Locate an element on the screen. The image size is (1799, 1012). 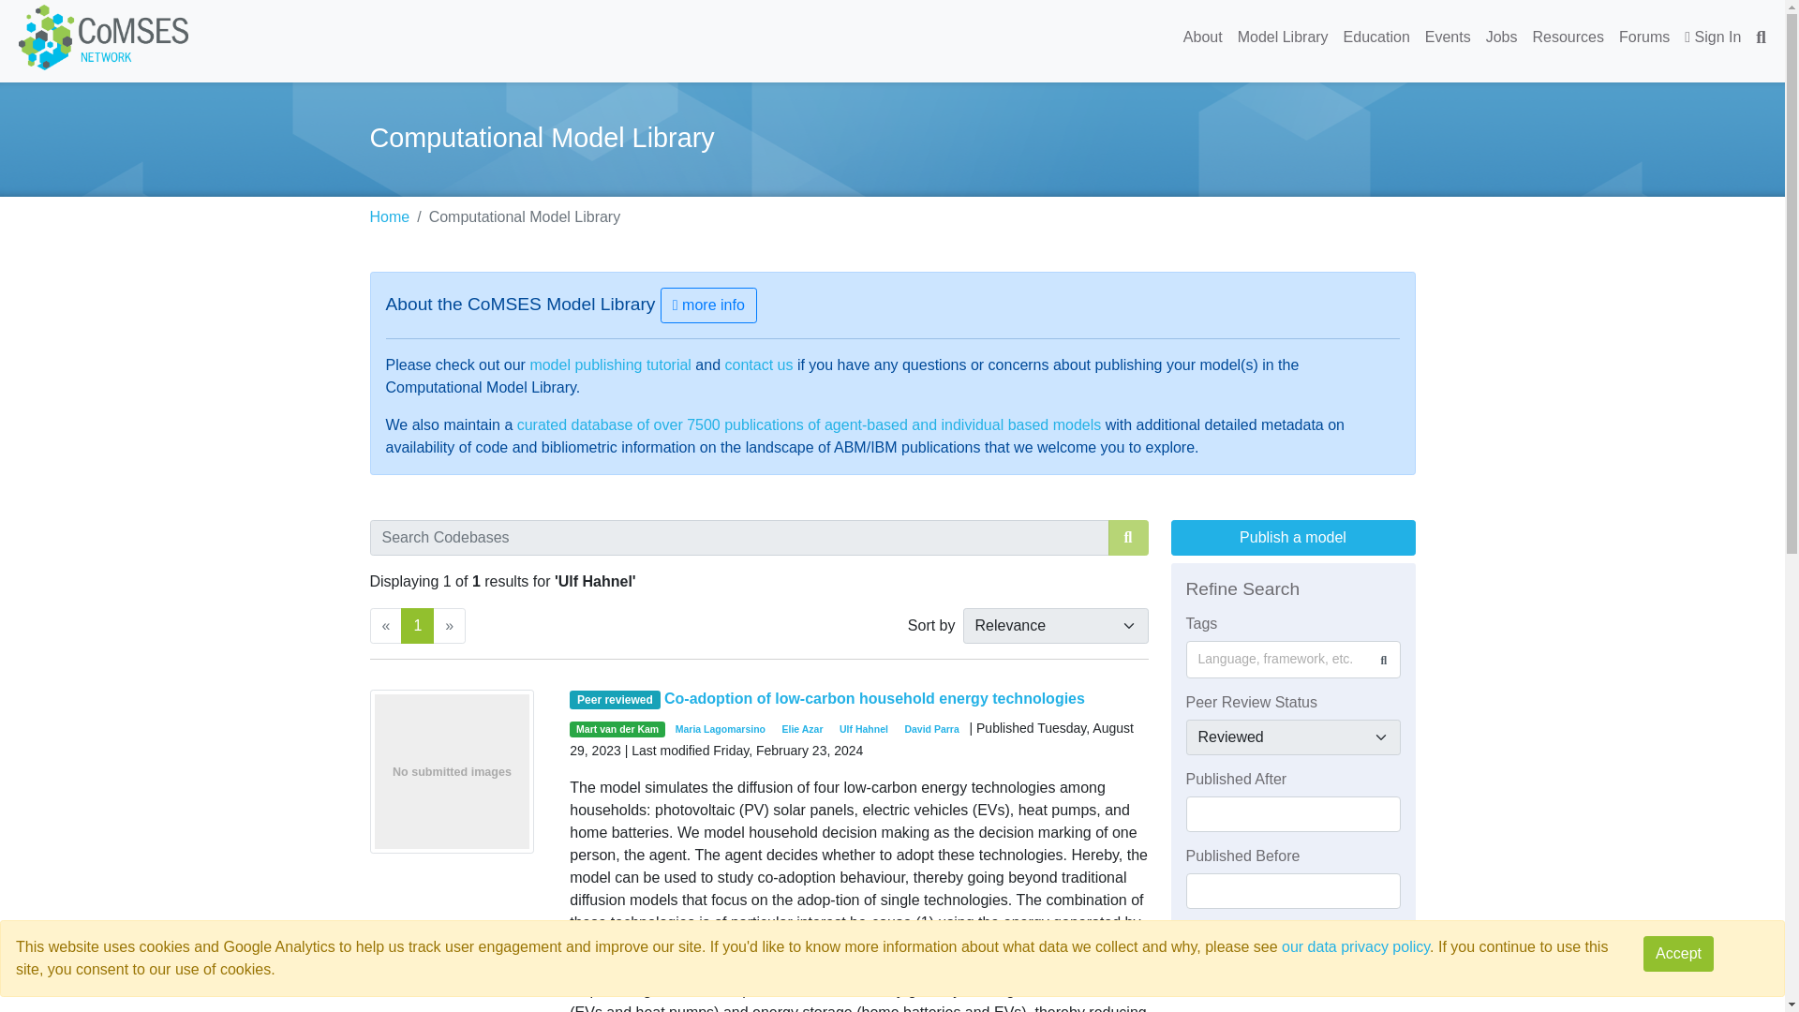
more info is located at coordinates (708, 305).